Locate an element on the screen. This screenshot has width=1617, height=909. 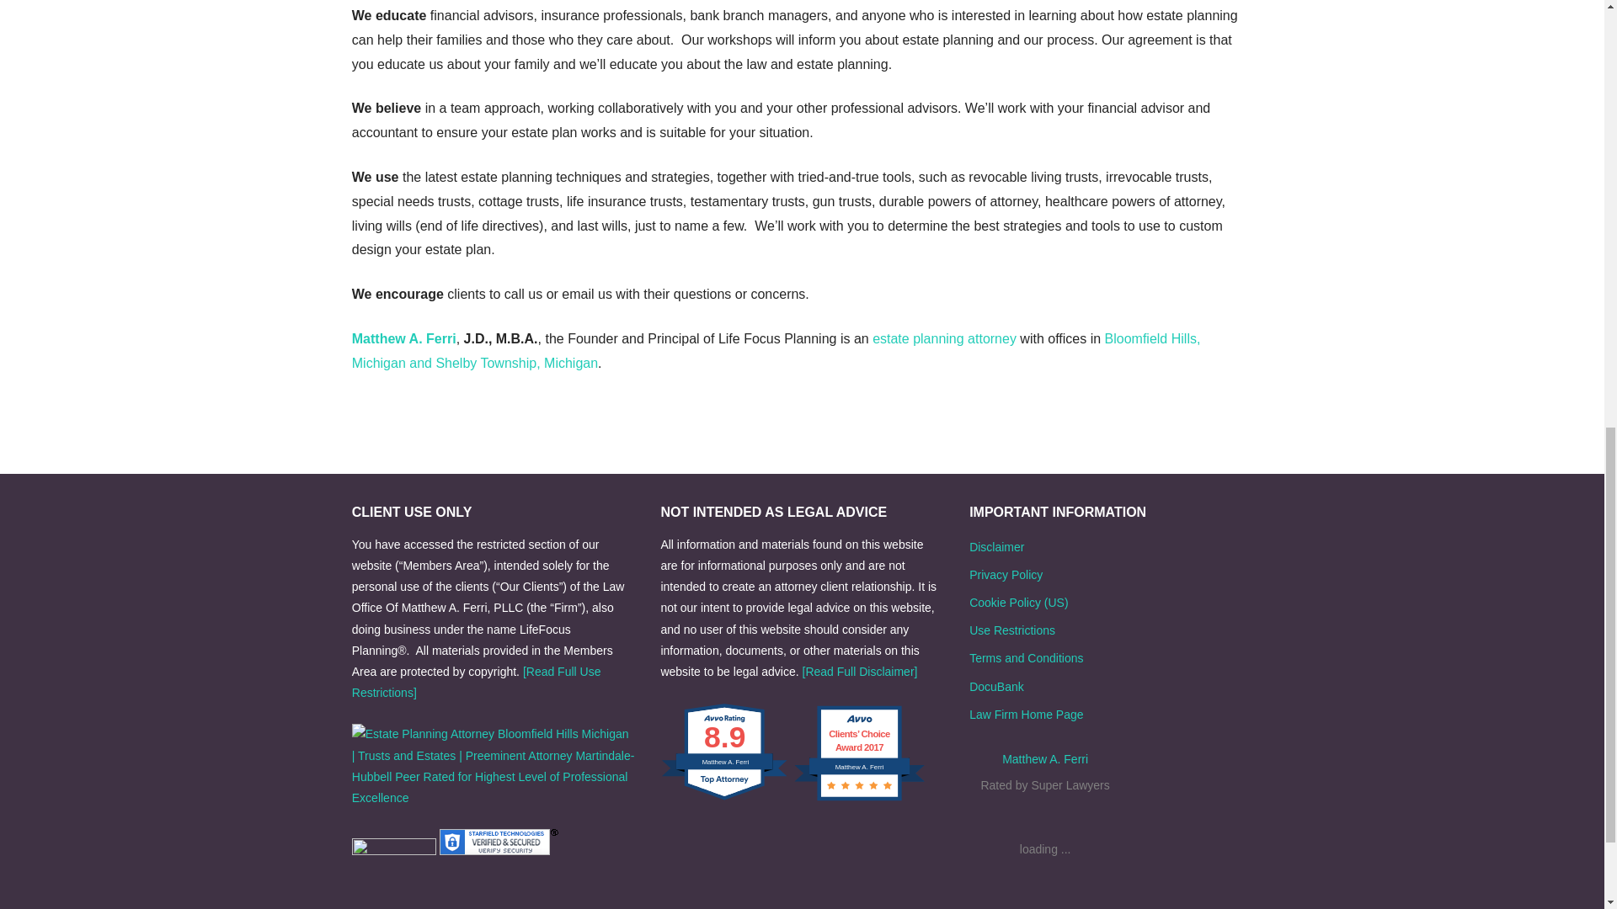
estate planning attorney is located at coordinates (945, 338).